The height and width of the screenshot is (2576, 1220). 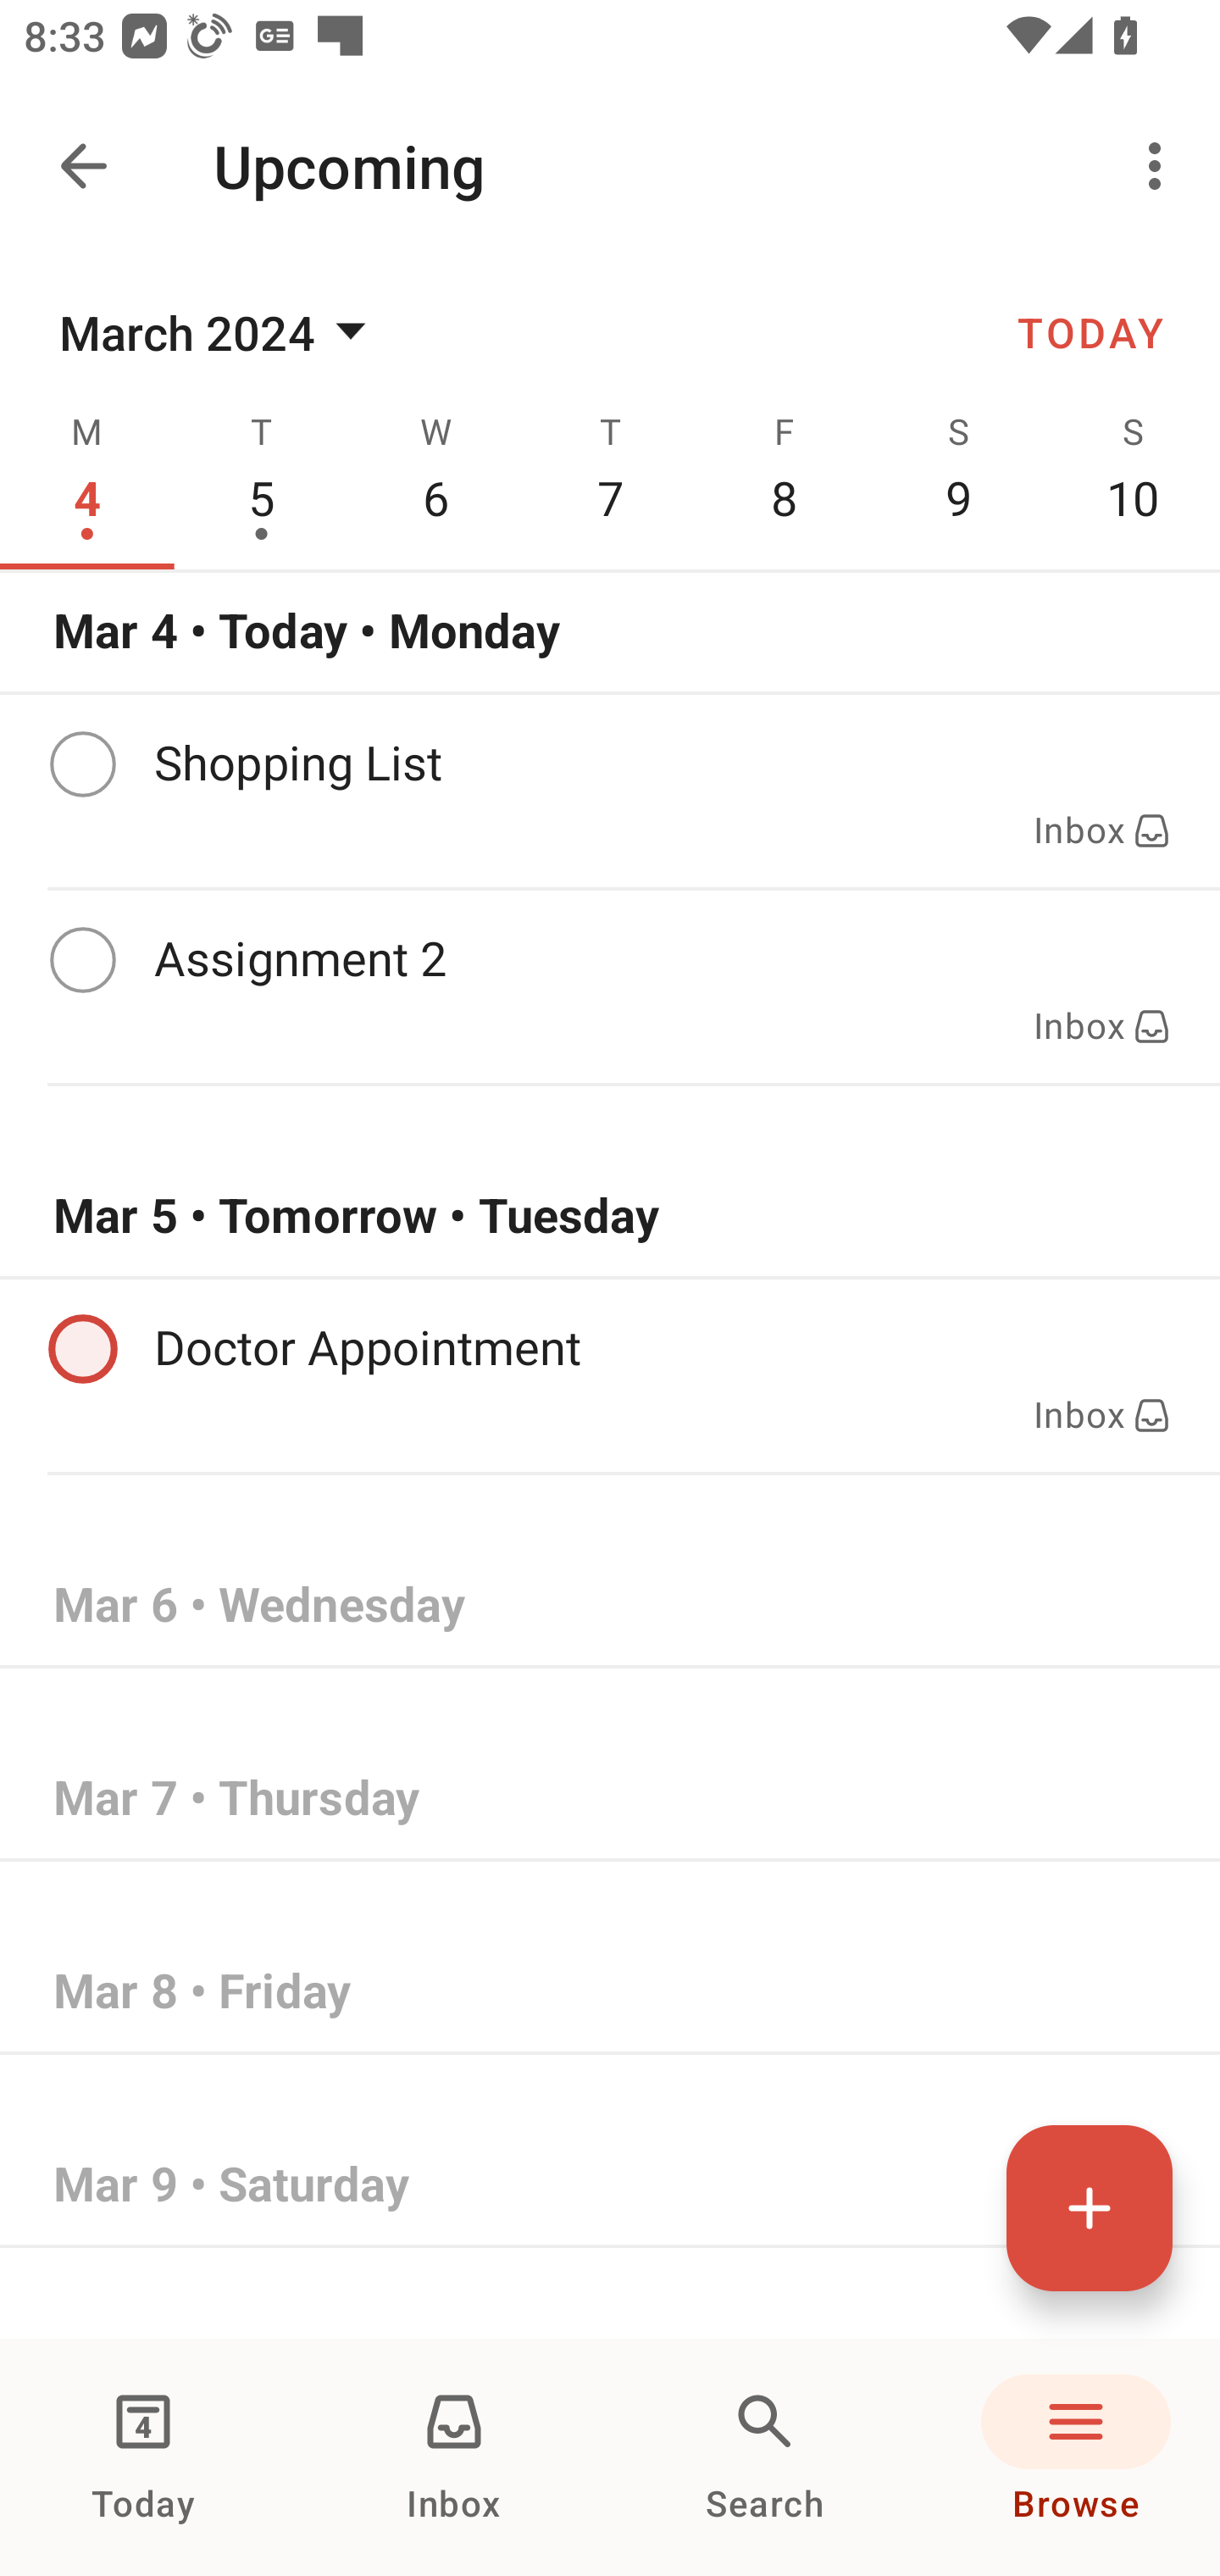 What do you see at coordinates (454, 2457) in the screenshot?
I see `Inbox` at bounding box center [454, 2457].